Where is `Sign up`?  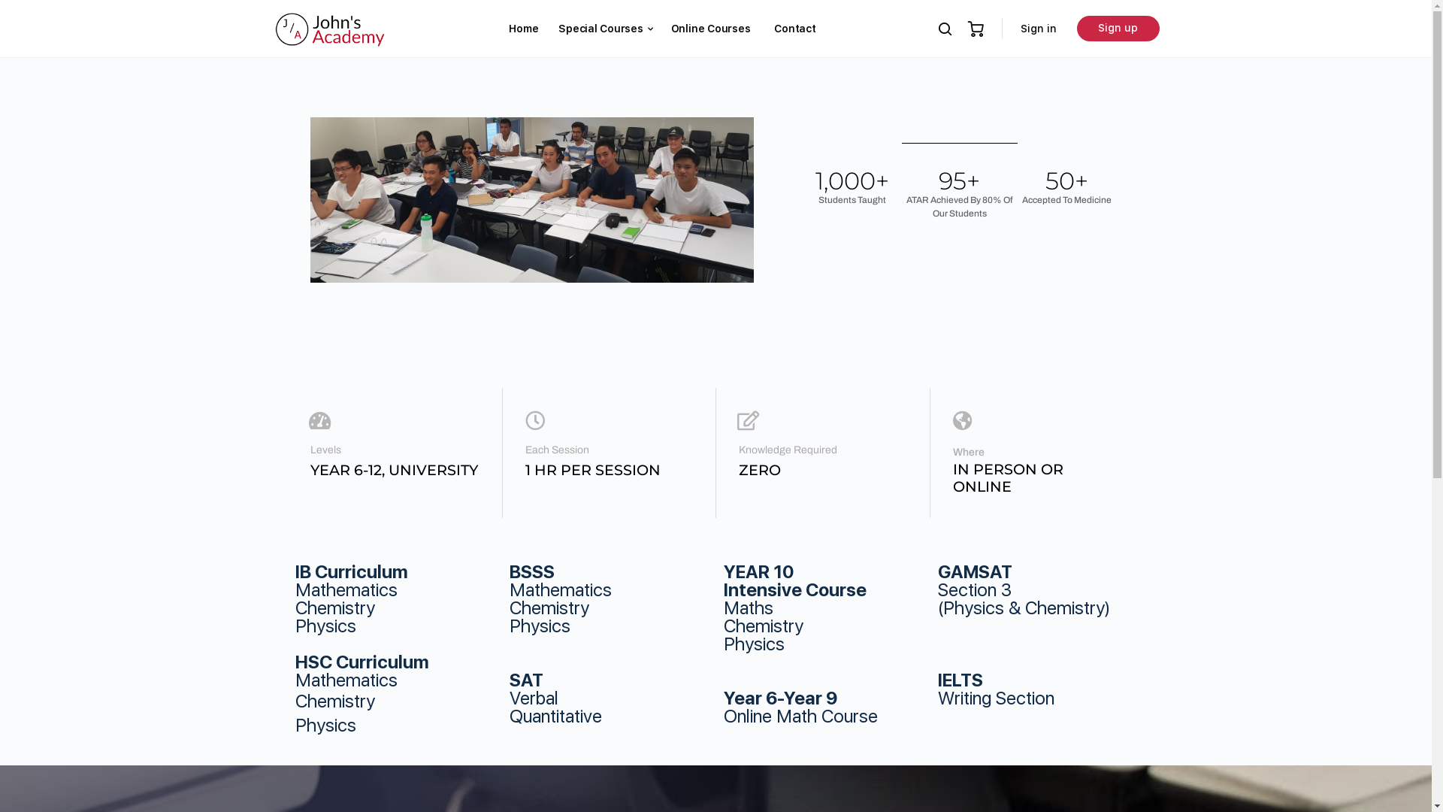 Sign up is located at coordinates (1118, 29).